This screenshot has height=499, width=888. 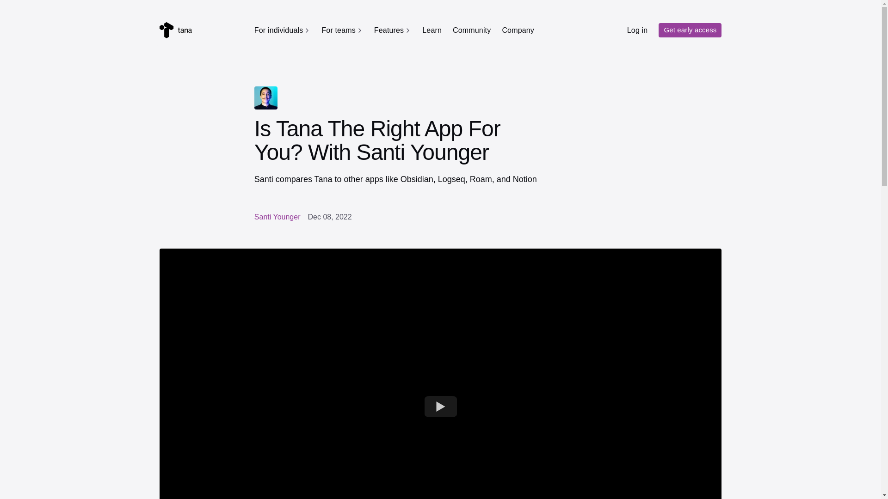 What do you see at coordinates (432, 30) in the screenshot?
I see `Learn` at bounding box center [432, 30].